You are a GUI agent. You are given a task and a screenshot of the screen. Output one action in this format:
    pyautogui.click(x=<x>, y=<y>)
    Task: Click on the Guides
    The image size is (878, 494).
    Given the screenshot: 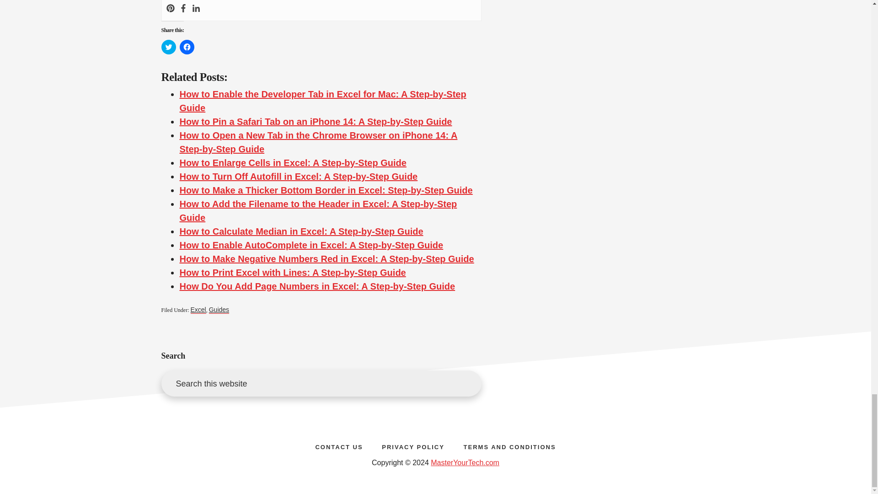 What is the action you would take?
    pyautogui.click(x=219, y=309)
    